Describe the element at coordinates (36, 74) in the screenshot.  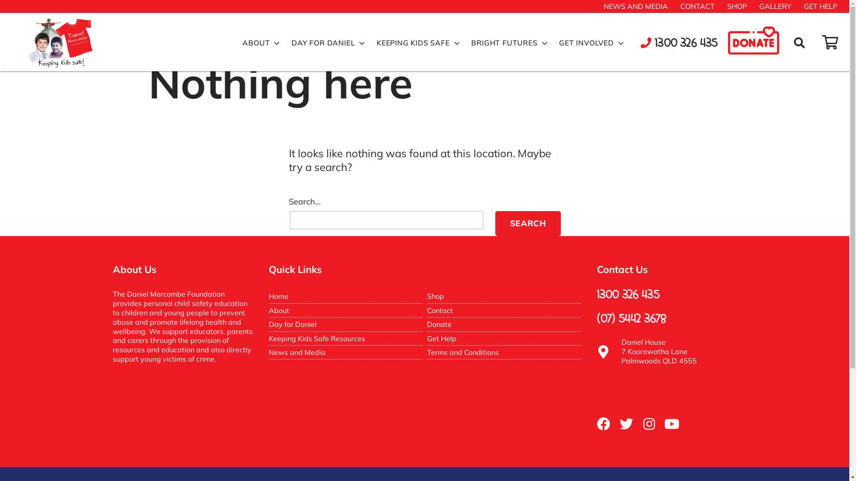
I see `The Daniel Morcombe Foundation` at that location.